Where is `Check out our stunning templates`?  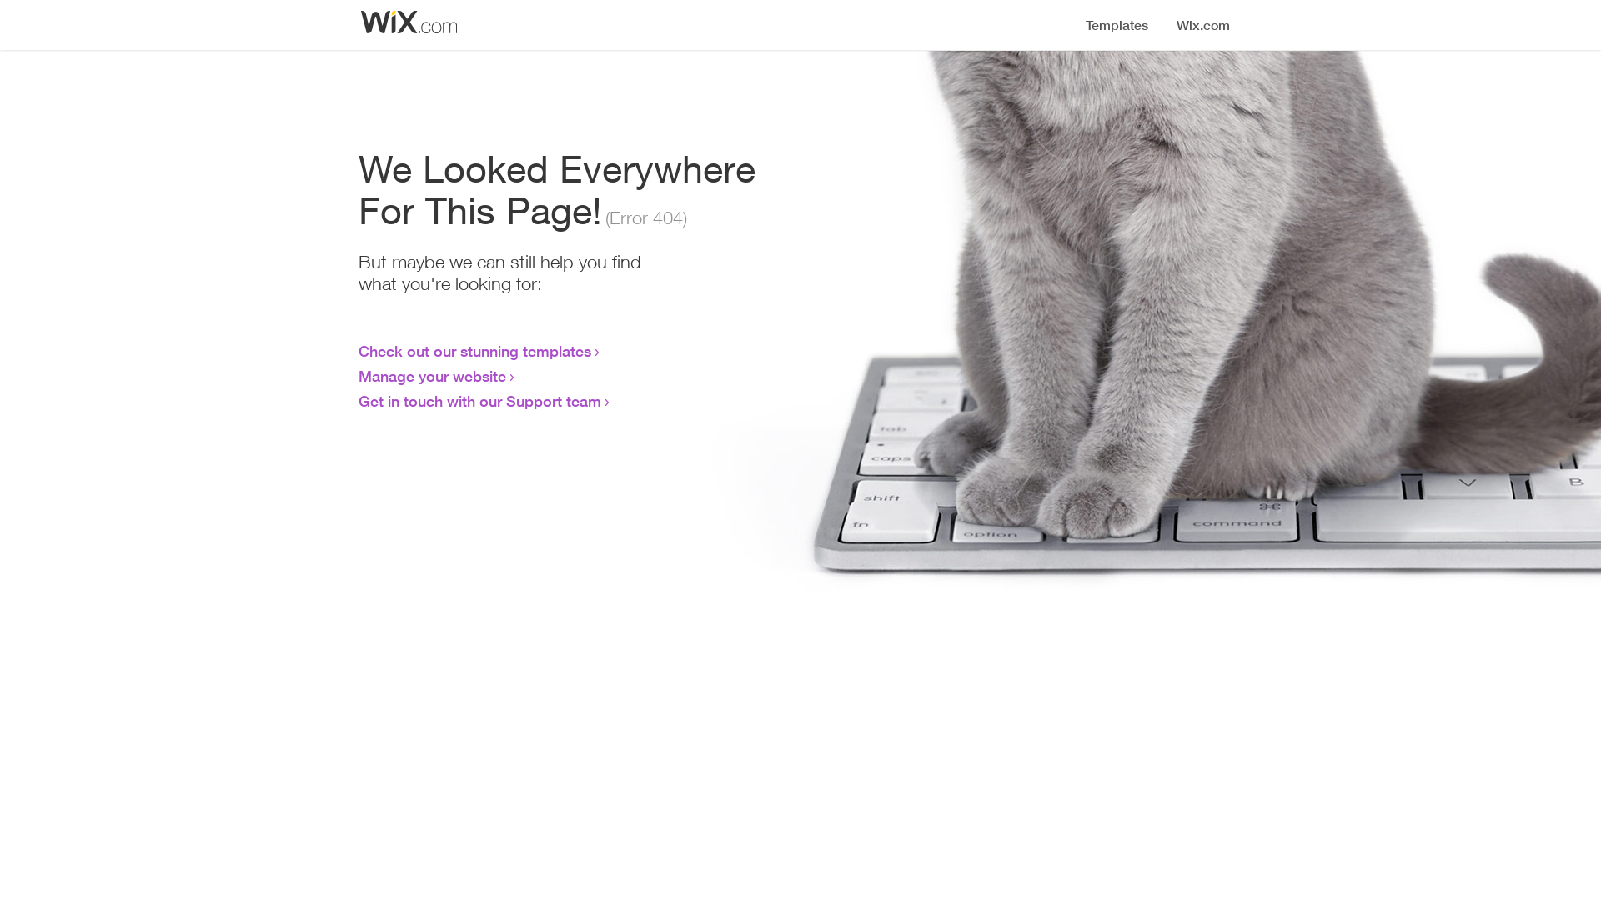
Check out our stunning templates is located at coordinates (475, 351).